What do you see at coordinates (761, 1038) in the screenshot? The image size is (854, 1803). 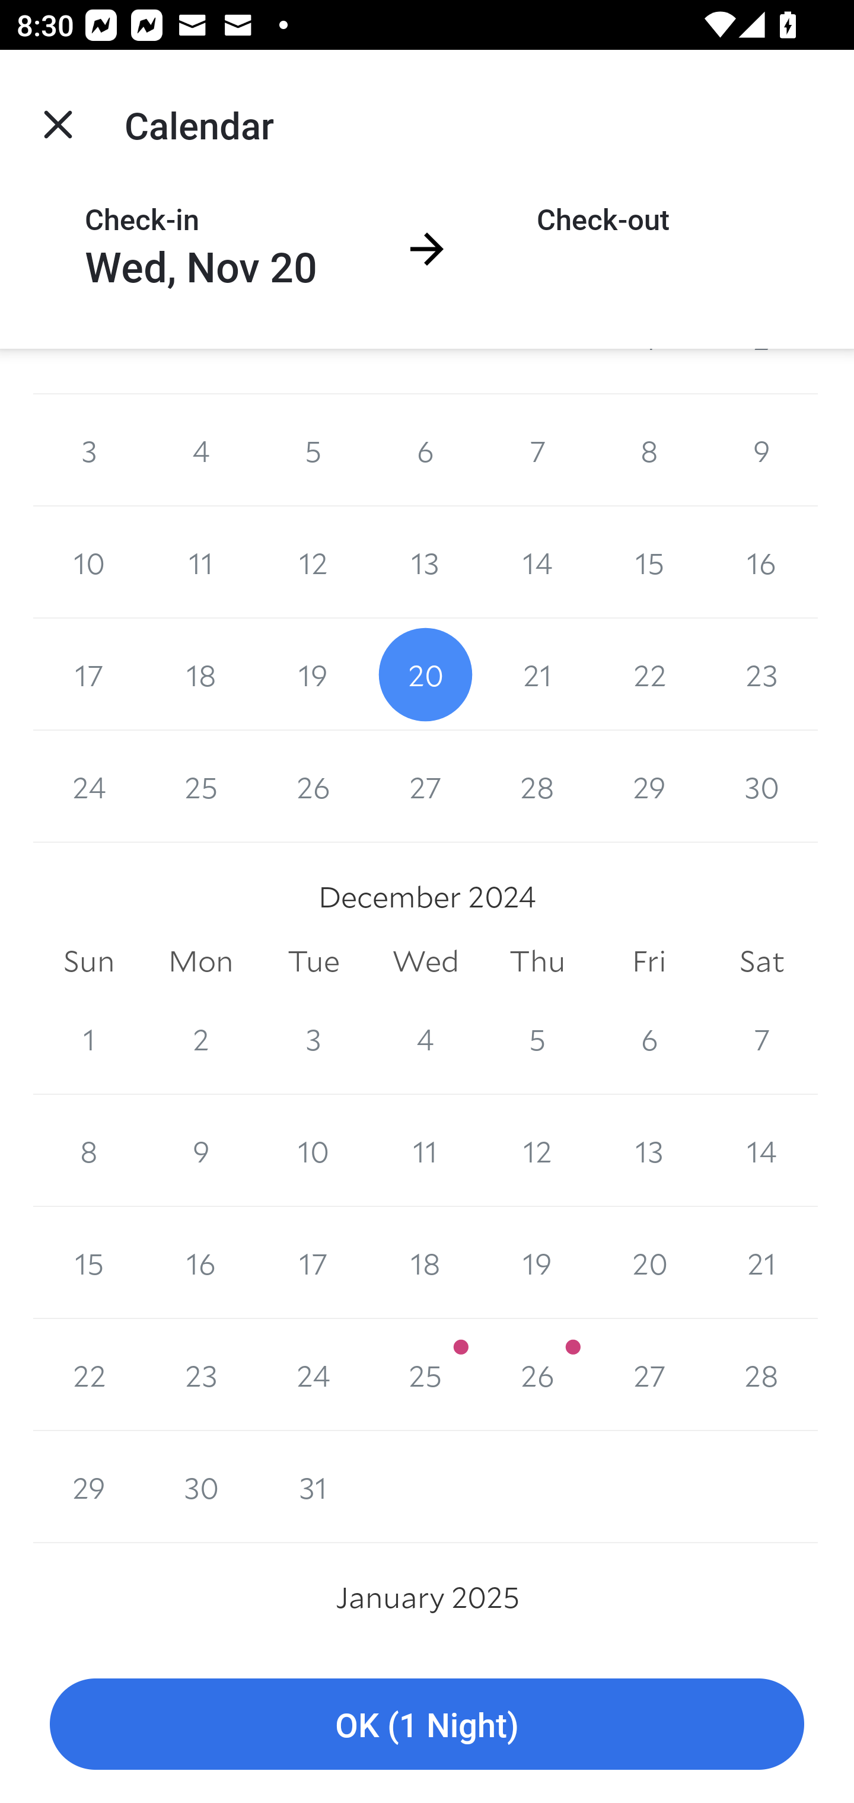 I see `7 7 December 2024` at bounding box center [761, 1038].